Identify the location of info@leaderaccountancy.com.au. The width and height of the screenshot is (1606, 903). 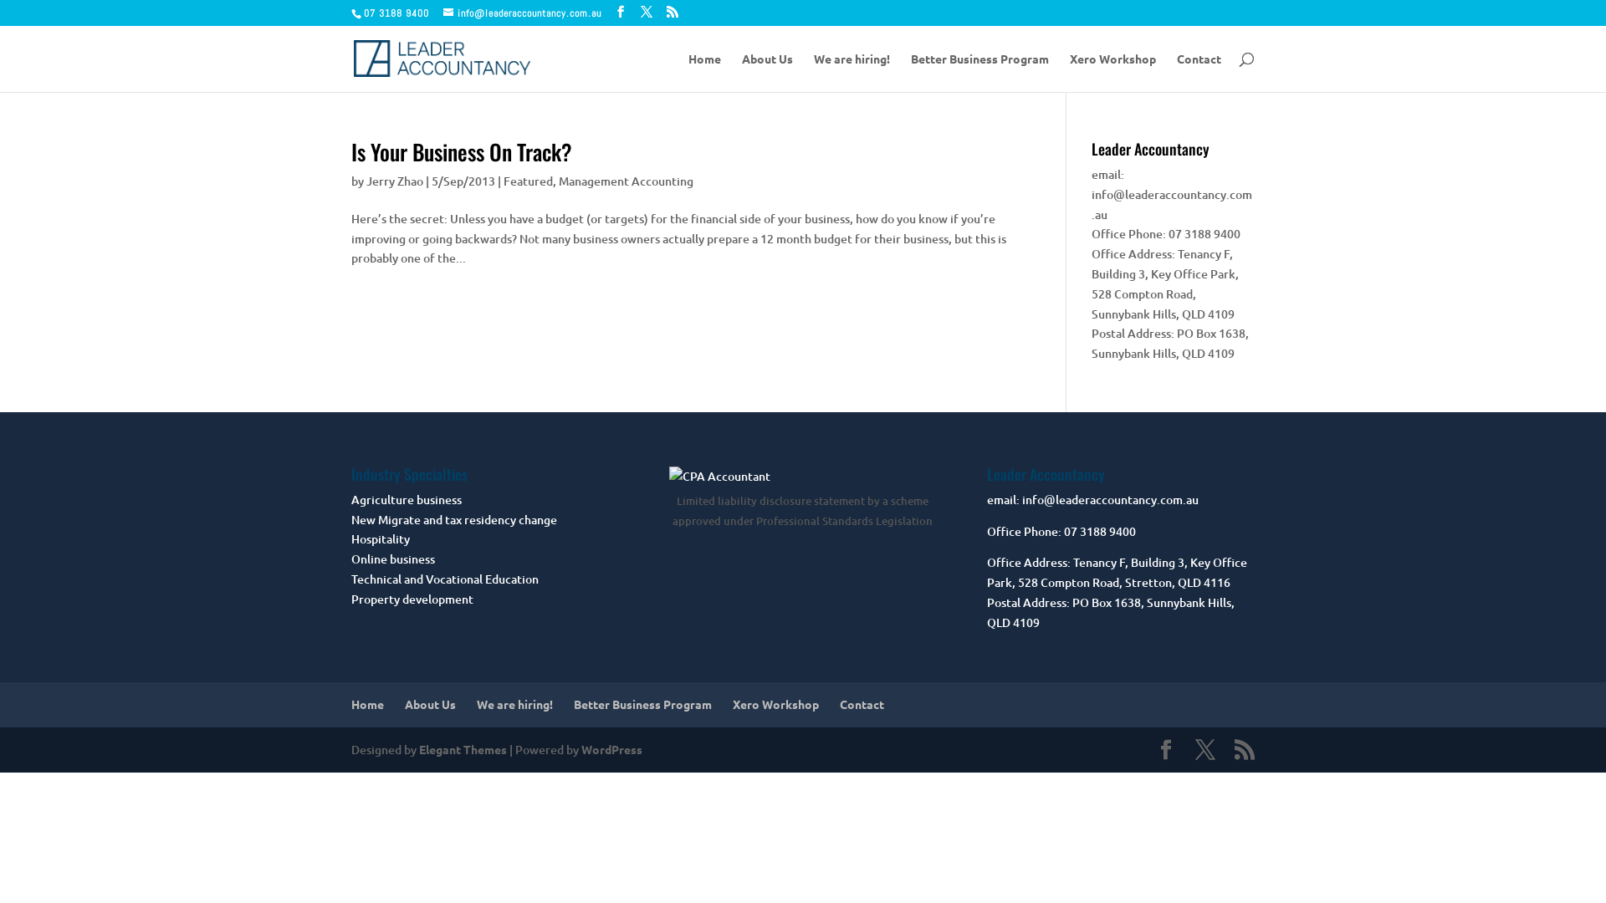
(522, 13).